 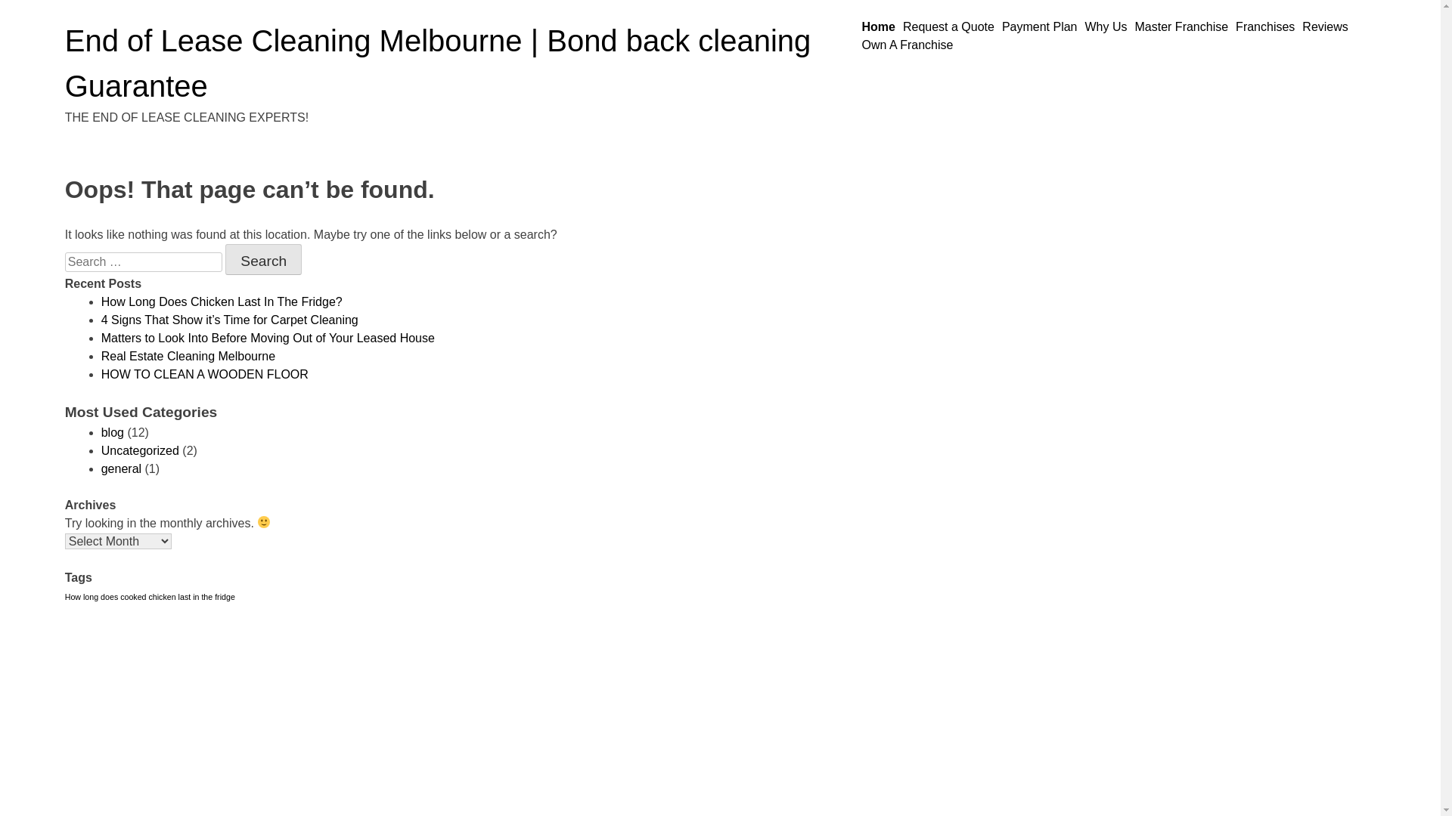 I want to click on blog, so click(x=113, y=432).